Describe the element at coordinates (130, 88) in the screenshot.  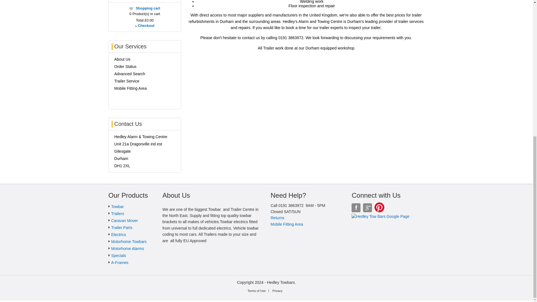
I see `Mobile Fitting Area` at that location.